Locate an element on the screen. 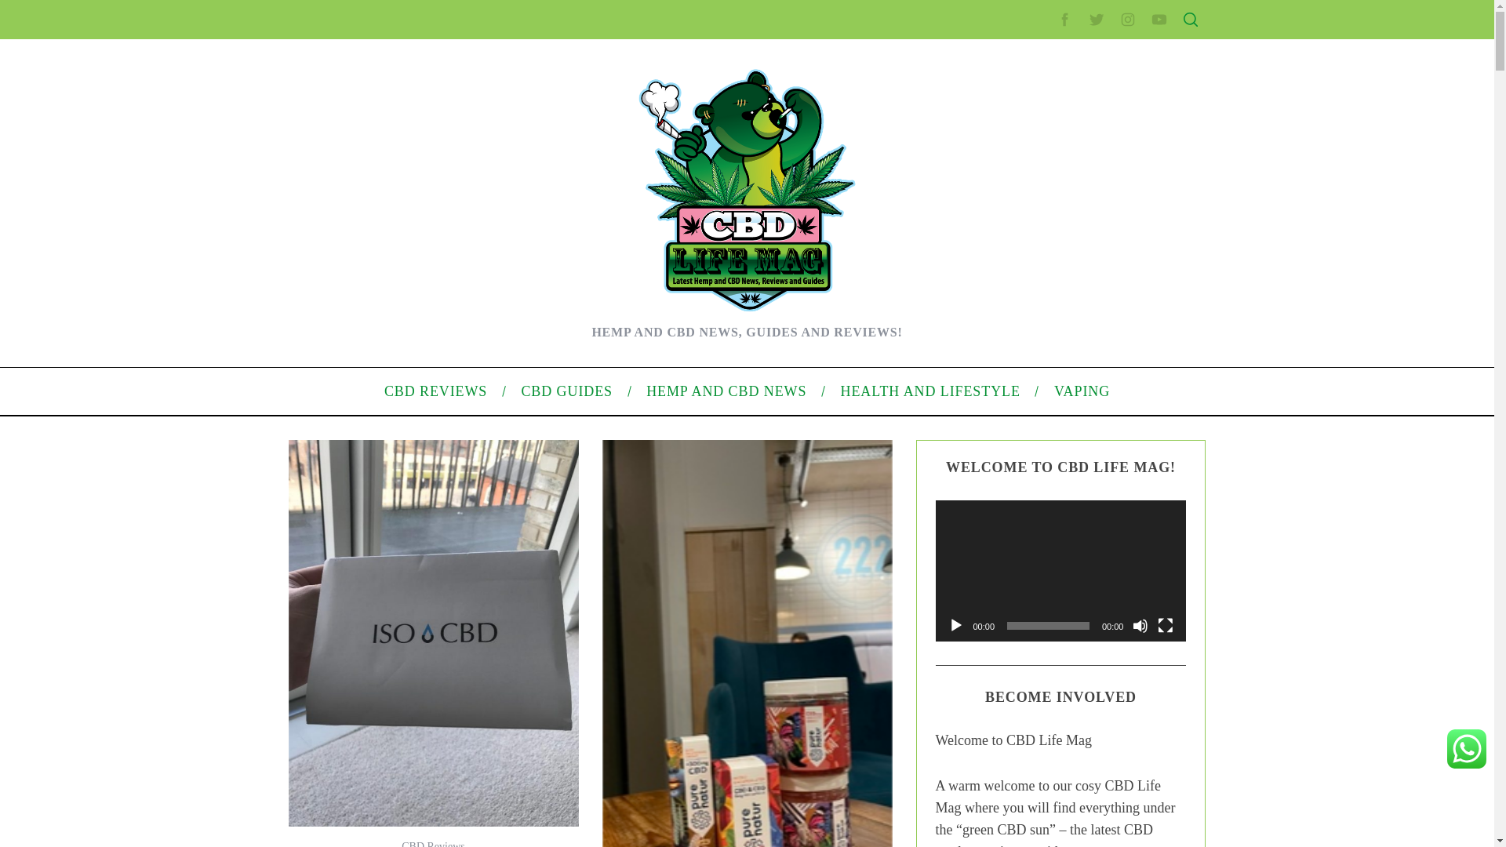 The height and width of the screenshot is (847, 1506). published here is located at coordinates (469, 425).